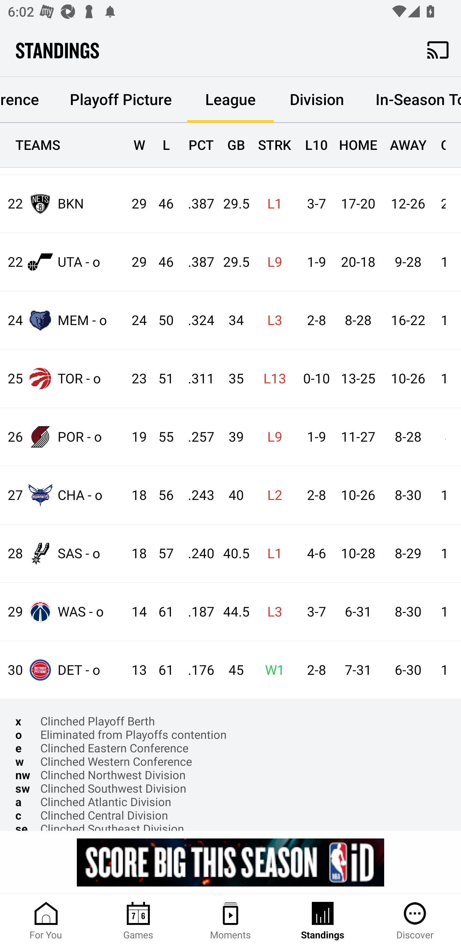 The image size is (461, 948). What do you see at coordinates (161, 437) in the screenshot?
I see `55` at bounding box center [161, 437].